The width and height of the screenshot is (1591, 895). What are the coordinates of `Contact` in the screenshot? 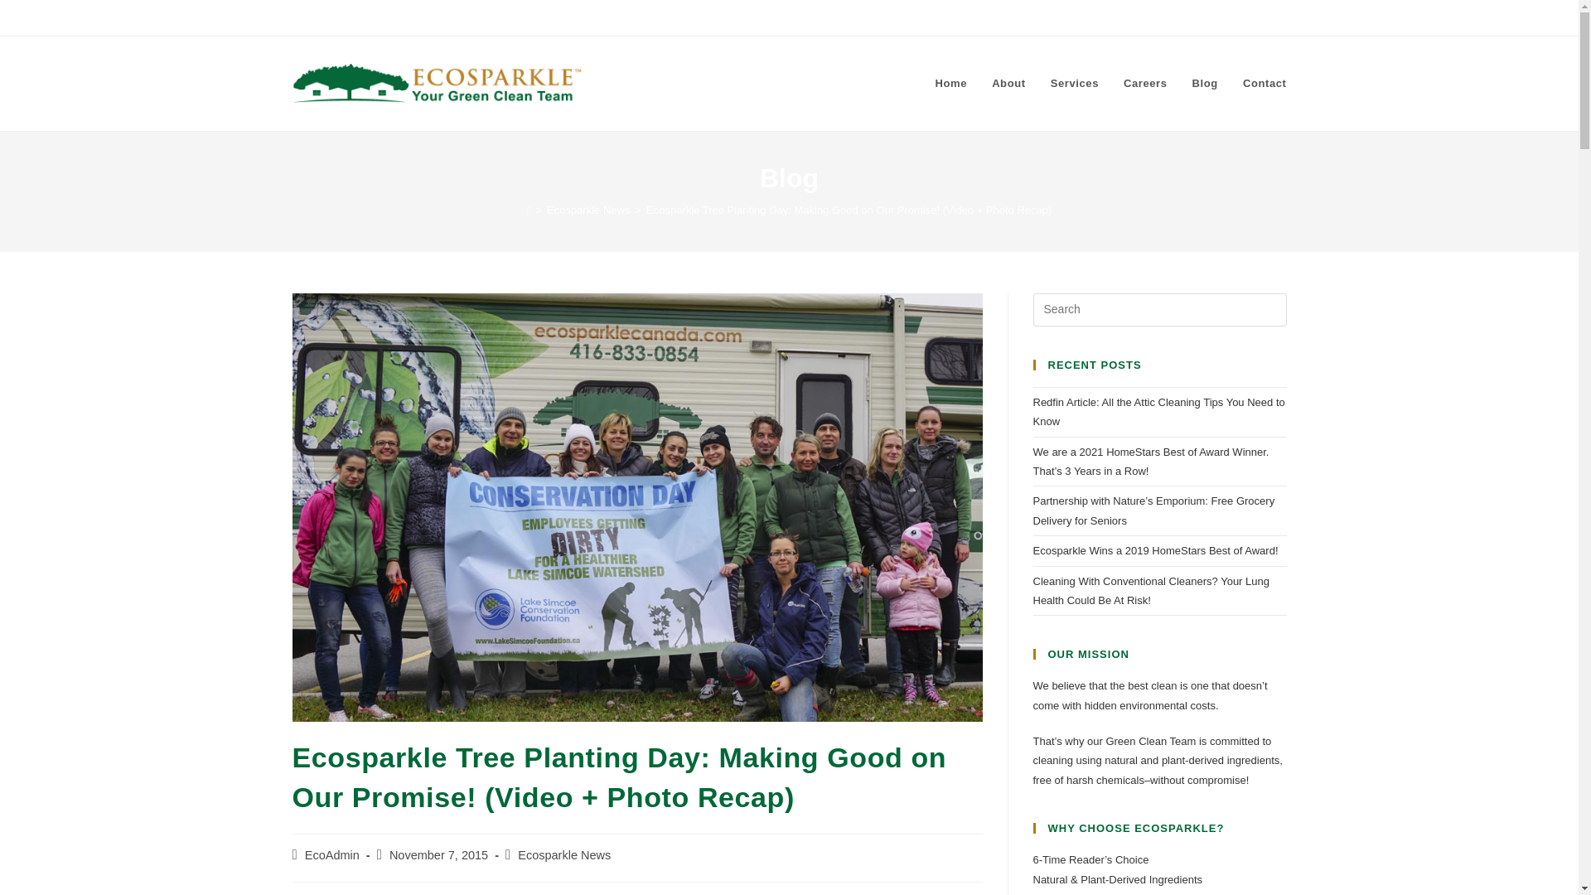 It's located at (1265, 83).